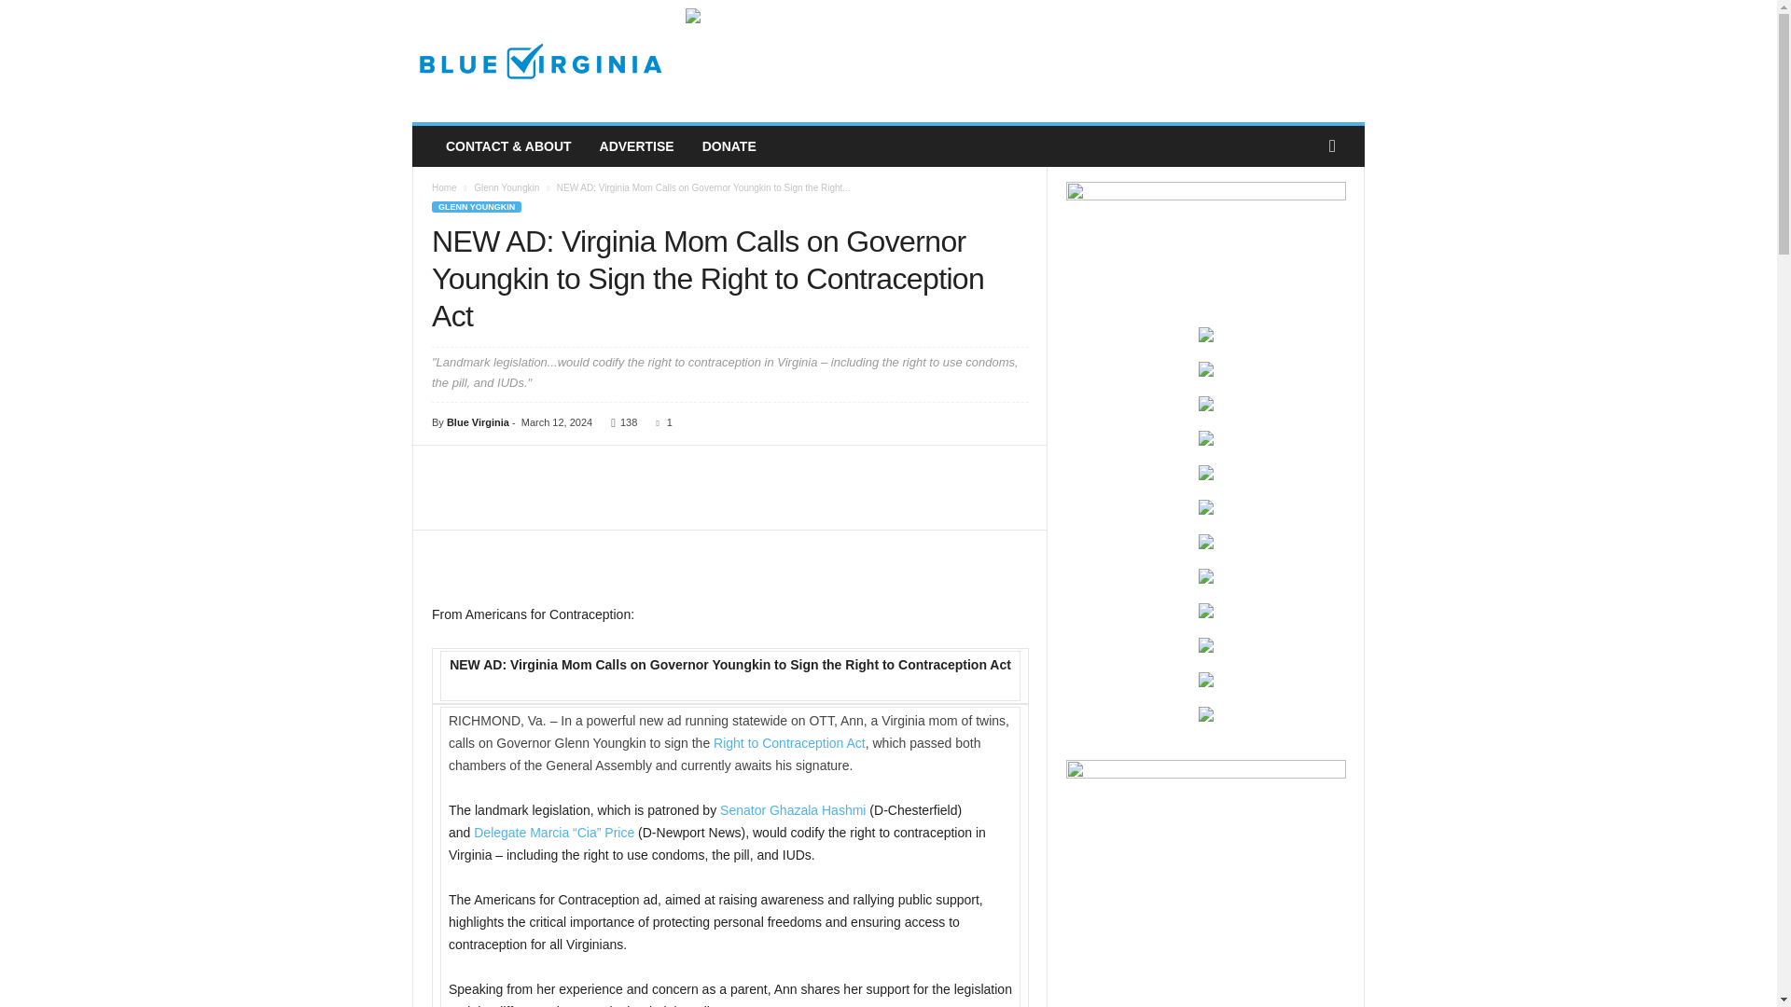  What do you see at coordinates (478, 422) in the screenshot?
I see `Blue Virginia` at bounding box center [478, 422].